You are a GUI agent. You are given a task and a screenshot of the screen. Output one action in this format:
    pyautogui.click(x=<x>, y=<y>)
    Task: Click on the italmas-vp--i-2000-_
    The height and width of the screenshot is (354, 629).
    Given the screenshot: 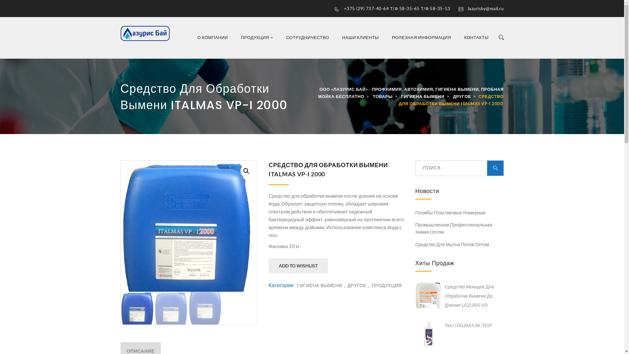 What is the action you would take?
    pyautogui.click(x=186, y=226)
    